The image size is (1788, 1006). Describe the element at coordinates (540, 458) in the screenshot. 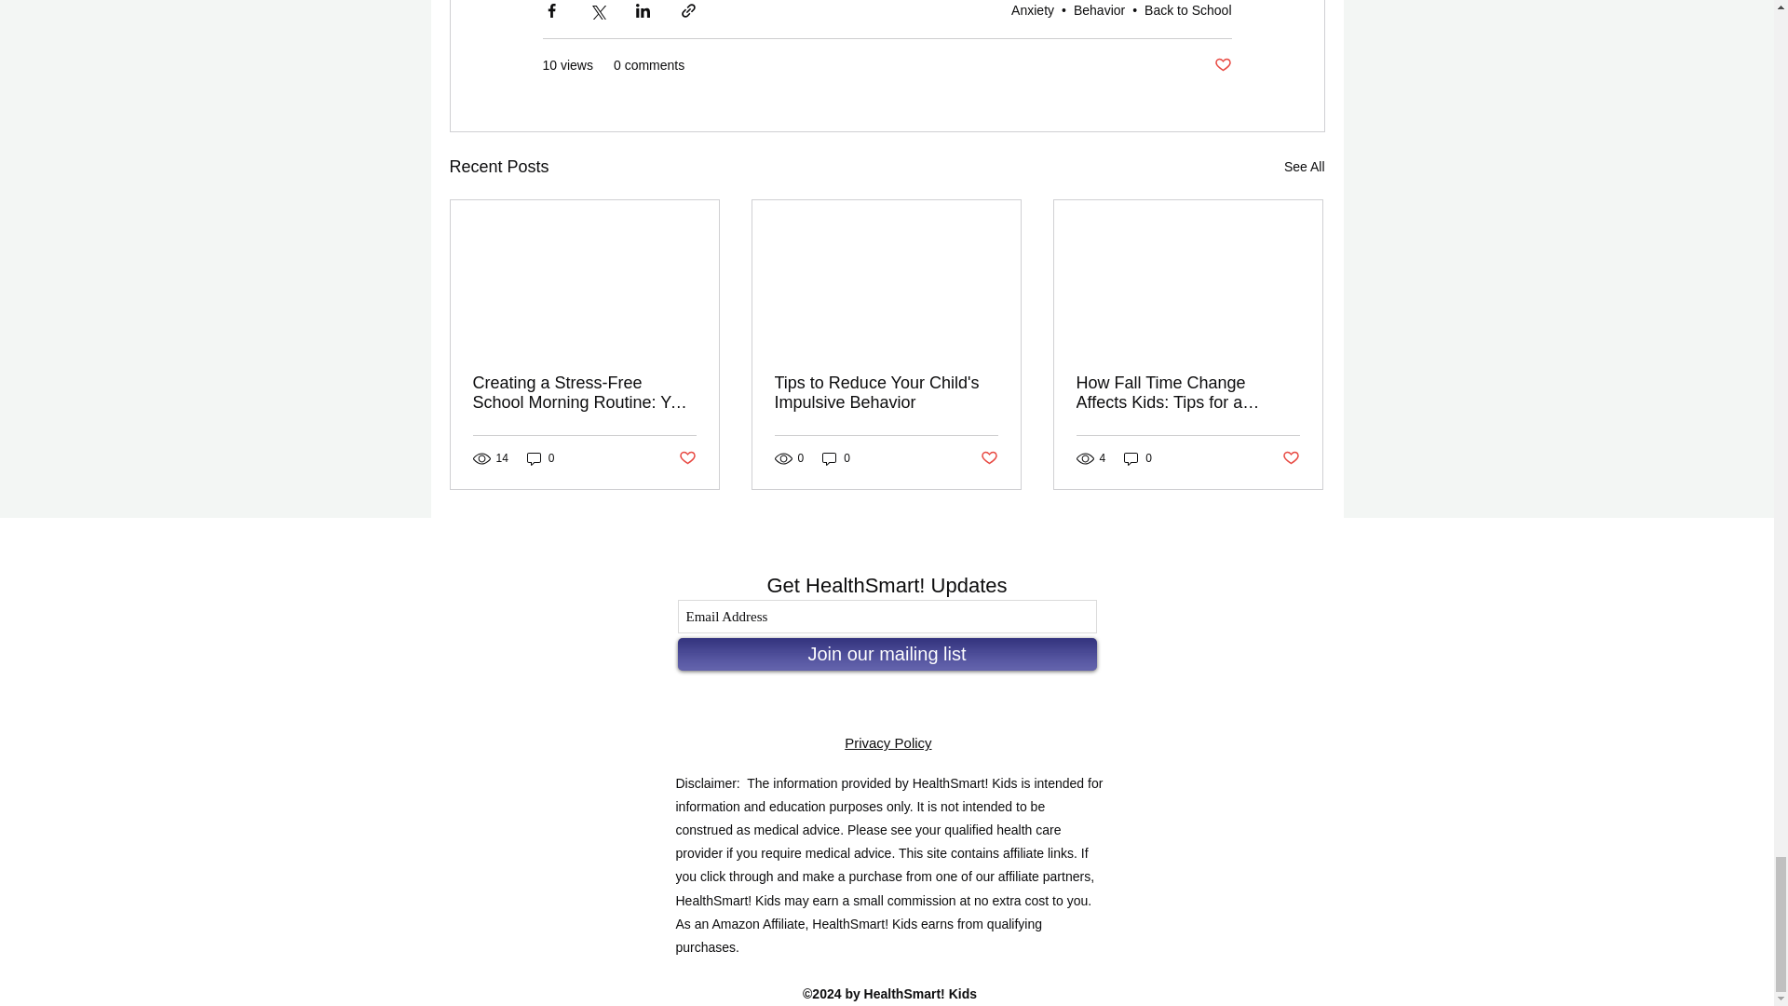

I see `0` at that location.